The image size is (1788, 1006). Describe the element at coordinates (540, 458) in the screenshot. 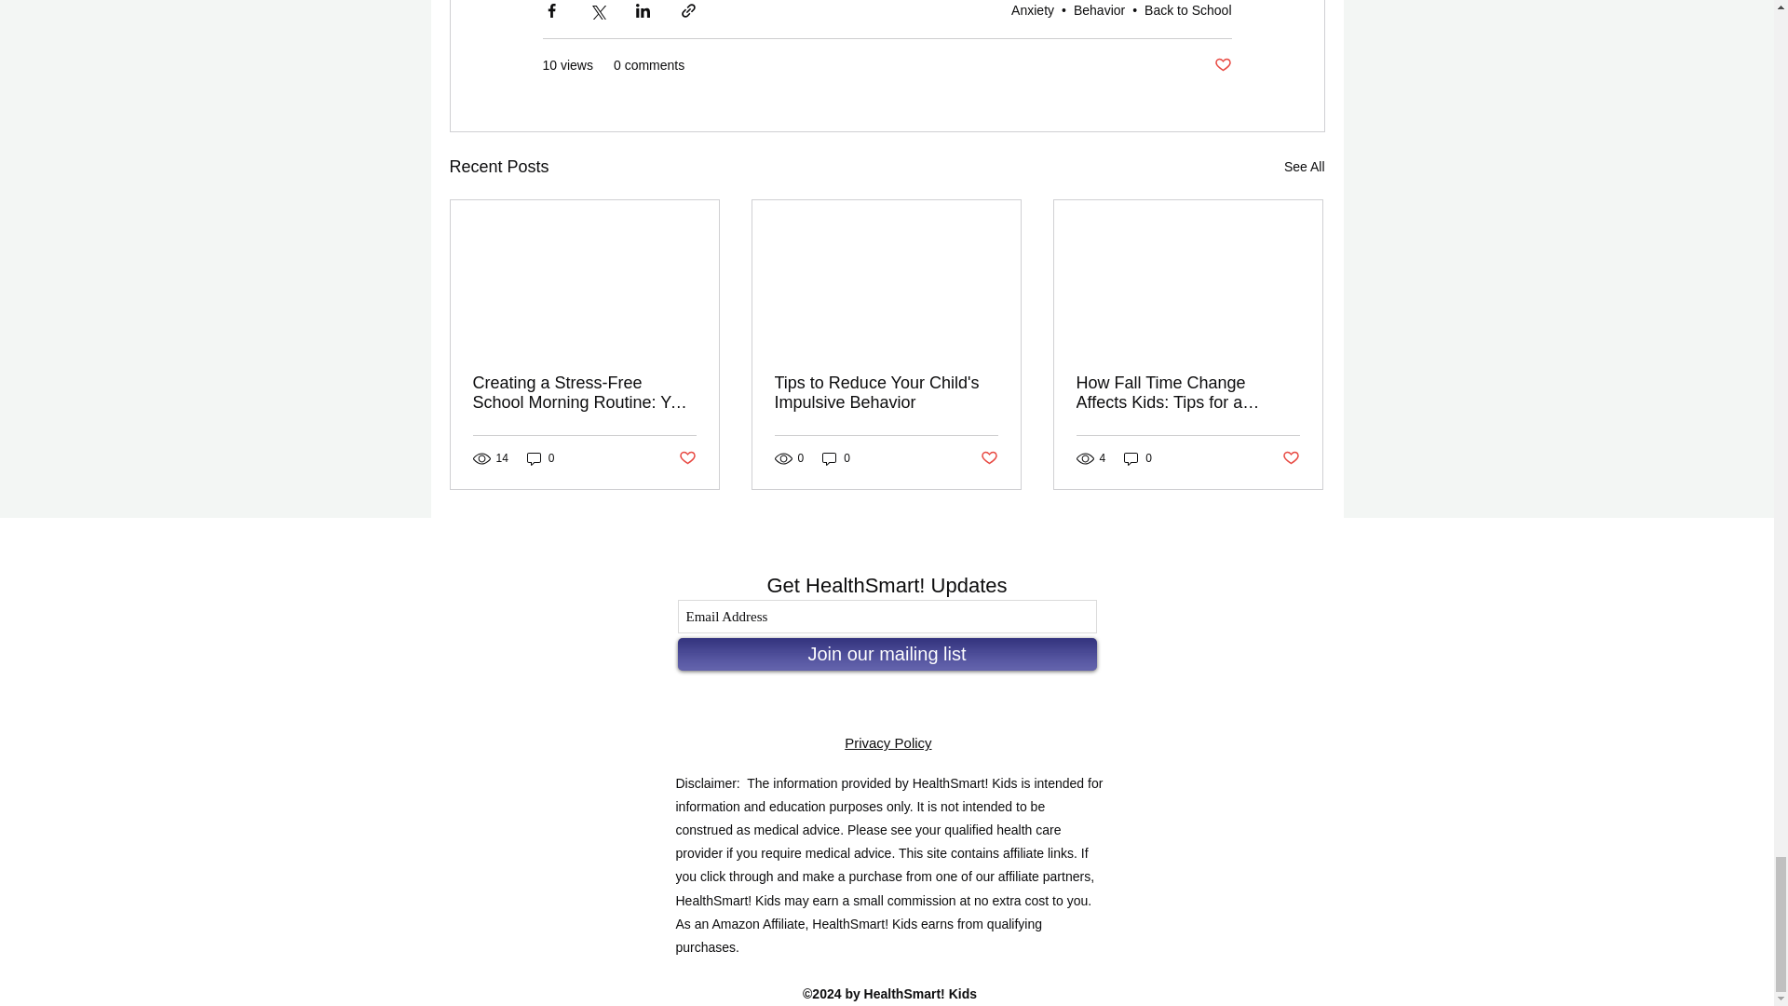

I see `0` at that location.